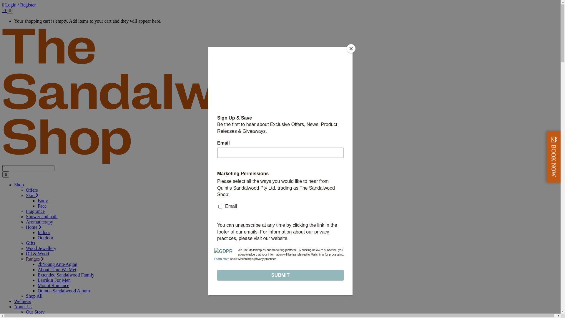 This screenshot has width=565, height=318. Describe the element at coordinates (32, 196) in the screenshot. I see `Skin` at that location.